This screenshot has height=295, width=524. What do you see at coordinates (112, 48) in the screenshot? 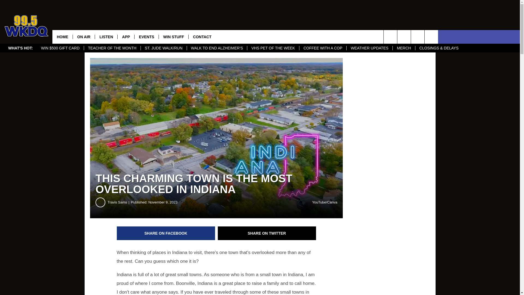
I see `TEACHER OF THE MONTH` at bounding box center [112, 48].